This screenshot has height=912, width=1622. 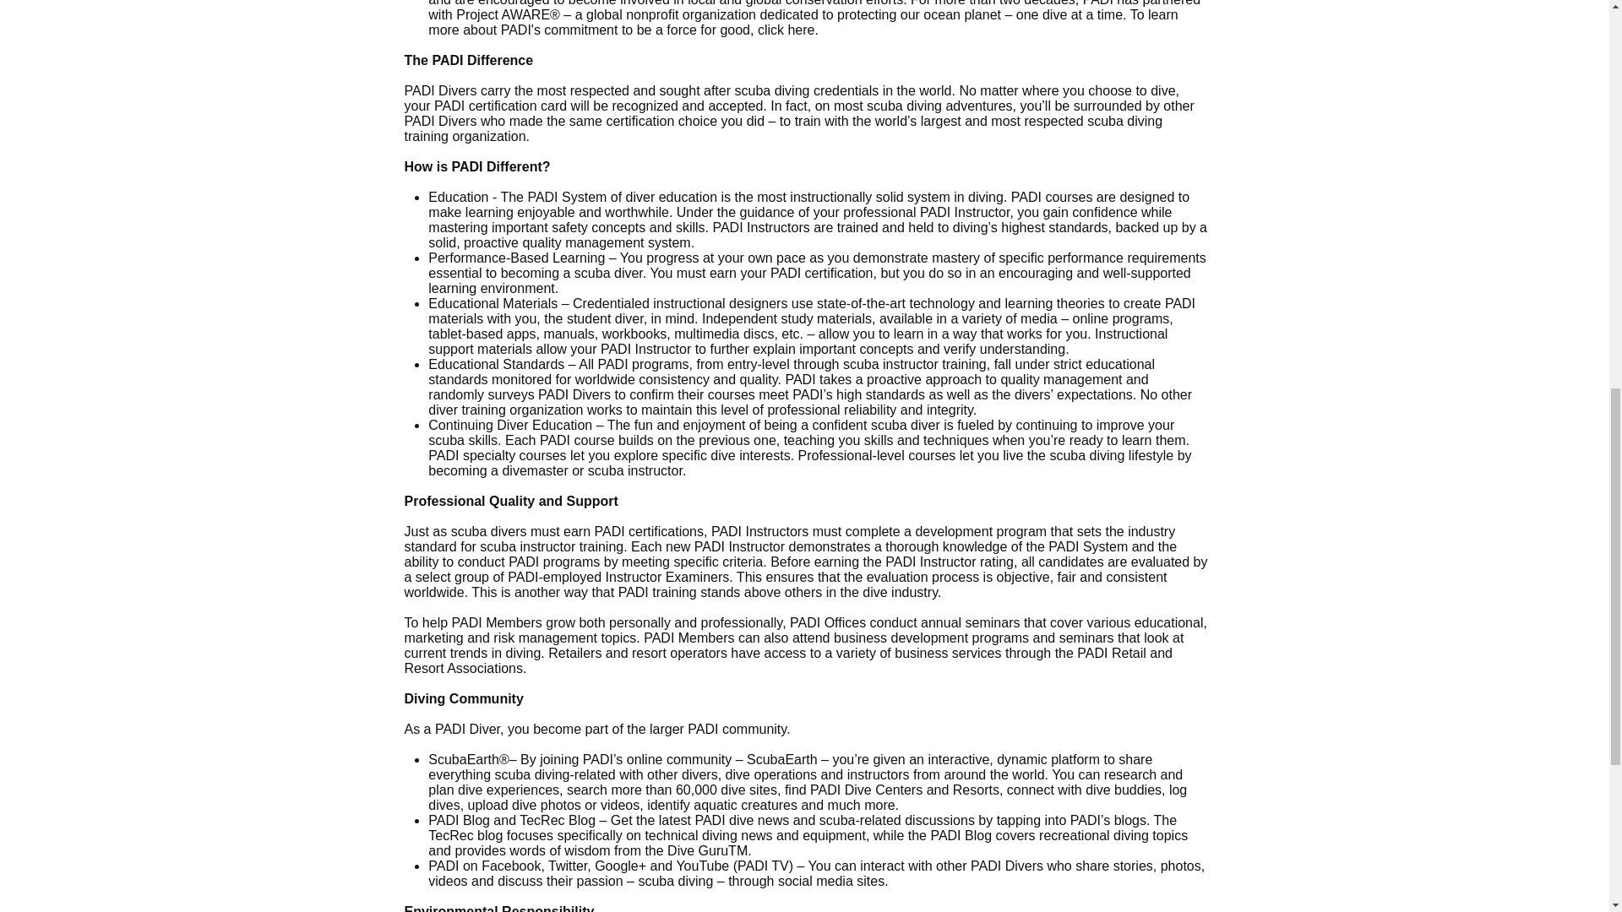 What do you see at coordinates (786, 30) in the screenshot?
I see `click here` at bounding box center [786, 30].